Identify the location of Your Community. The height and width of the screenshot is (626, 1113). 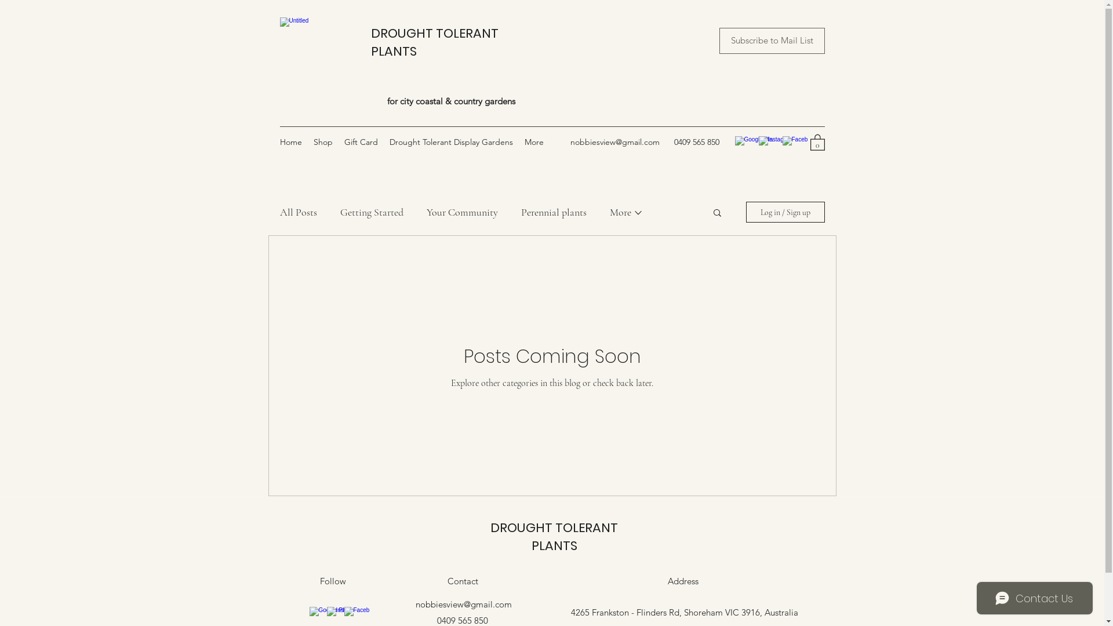
(463, 212).